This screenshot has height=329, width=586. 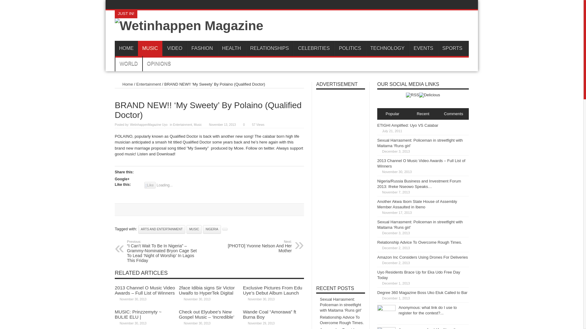 I want to click on SPORTS, so click(x=452, y=48).